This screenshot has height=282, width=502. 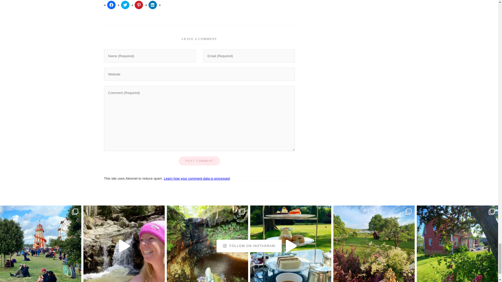 What do you see at coordinates (199, 161) in the screenshot?
I see `Post Comment` at bounding box center [199, 161].